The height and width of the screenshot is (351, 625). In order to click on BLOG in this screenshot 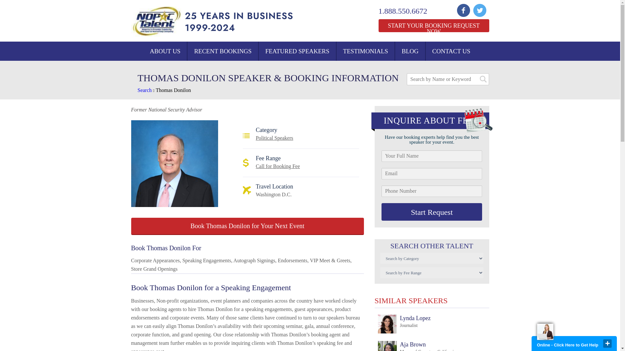, I will do `click(410, 51)`.